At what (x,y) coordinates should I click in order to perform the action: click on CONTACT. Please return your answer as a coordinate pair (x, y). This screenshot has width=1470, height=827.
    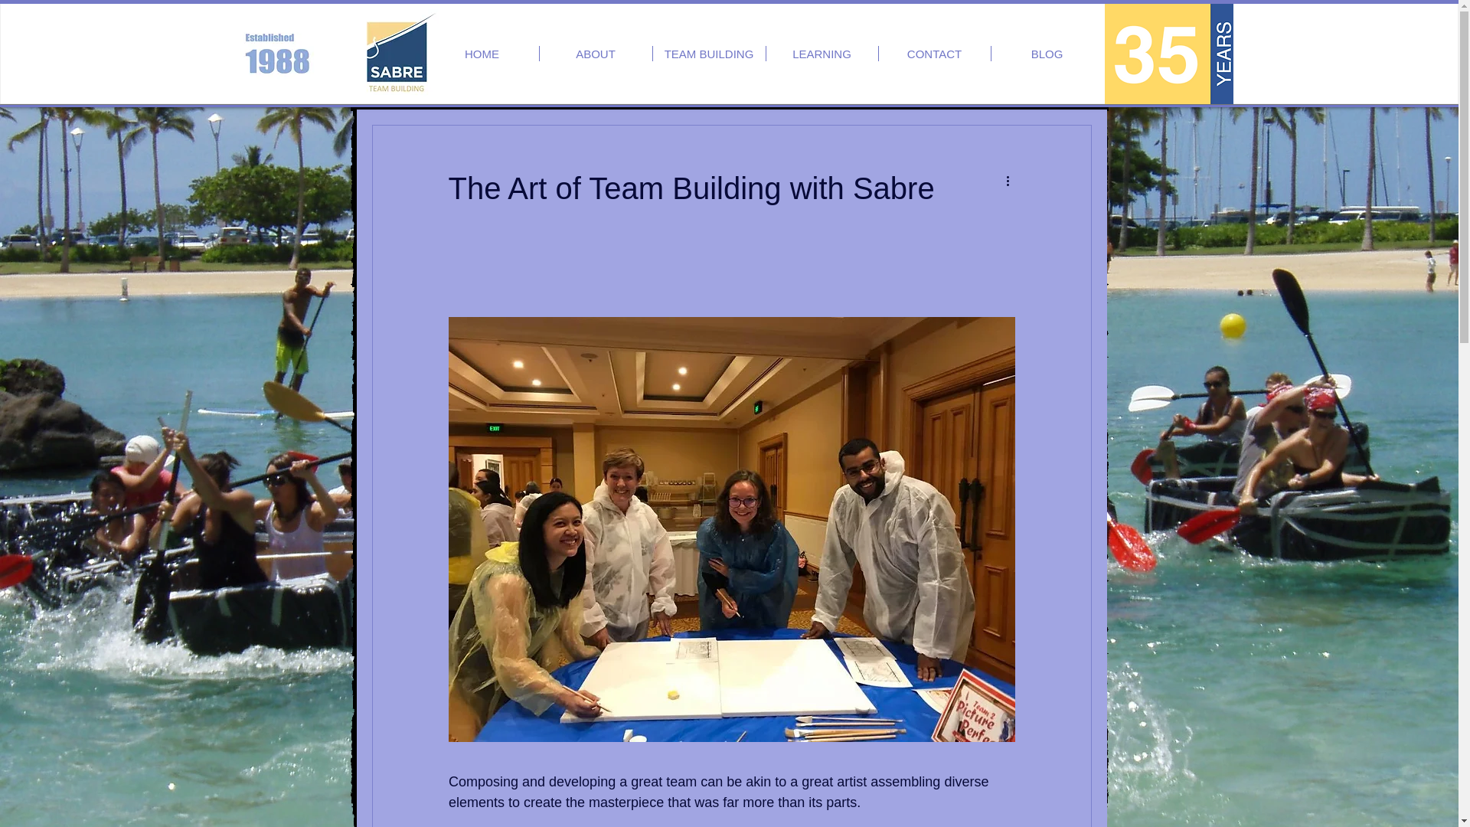
    Looking at the image, I should click on (935, 54).